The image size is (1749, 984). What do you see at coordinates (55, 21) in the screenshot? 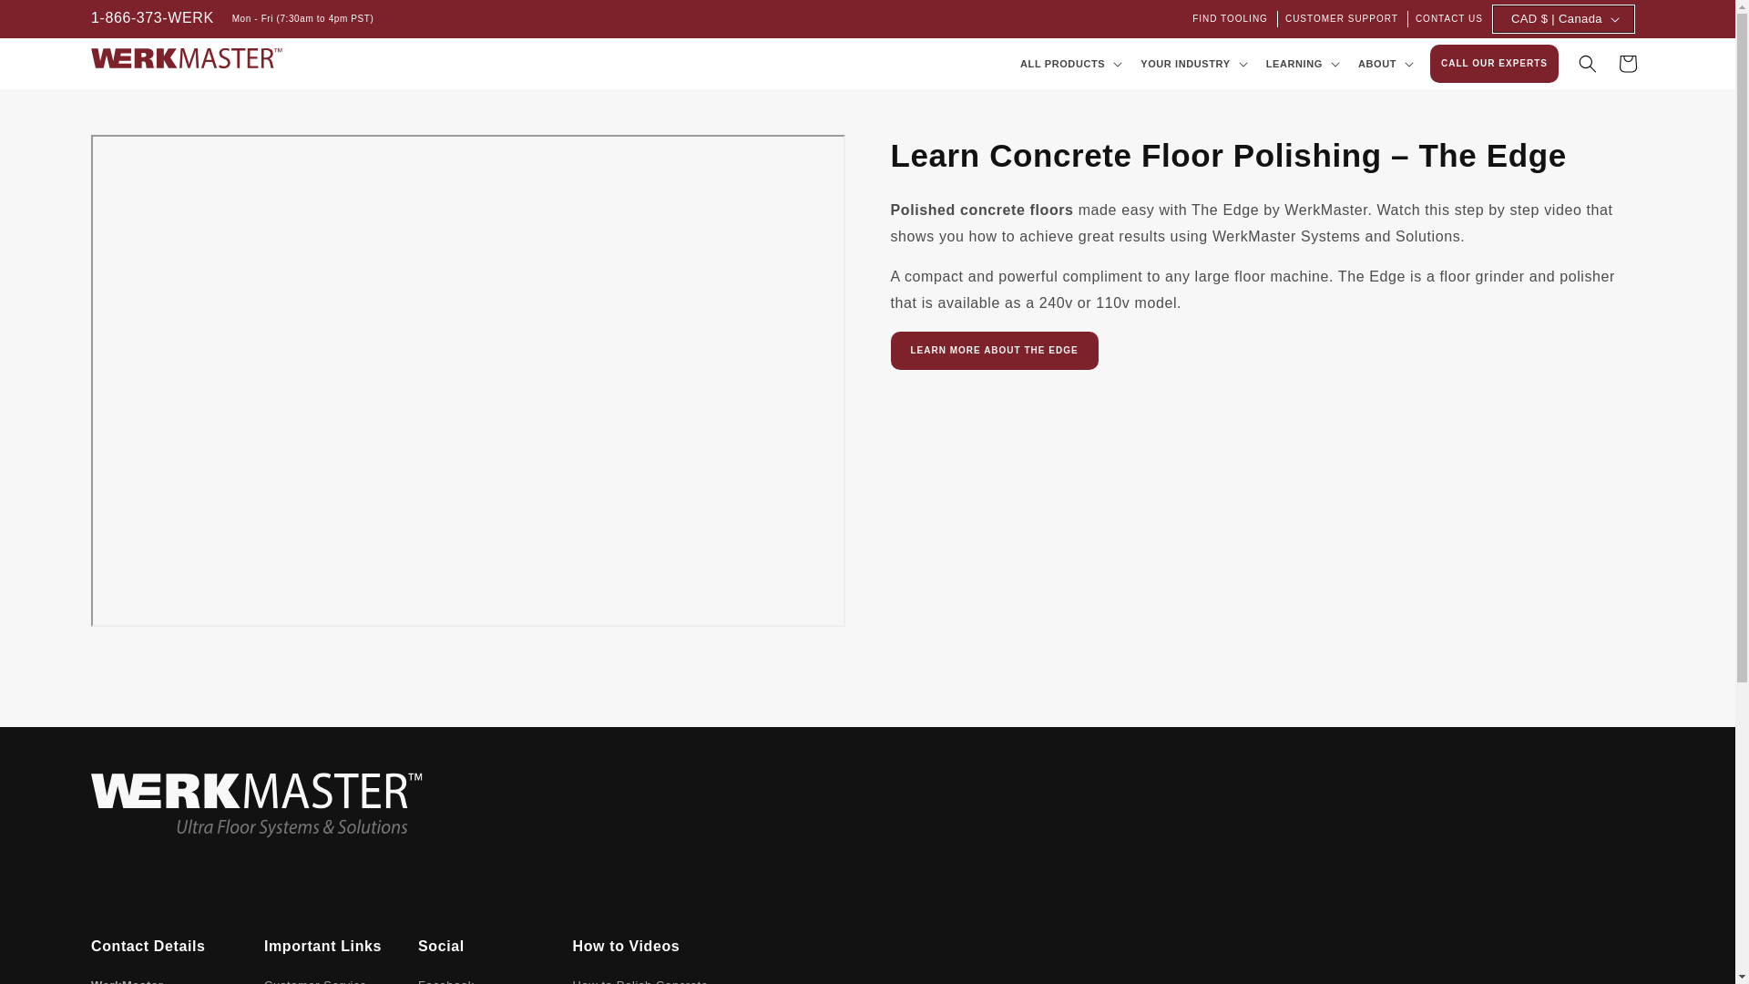
I see `Skip to content` at bounding box center [55, 21].